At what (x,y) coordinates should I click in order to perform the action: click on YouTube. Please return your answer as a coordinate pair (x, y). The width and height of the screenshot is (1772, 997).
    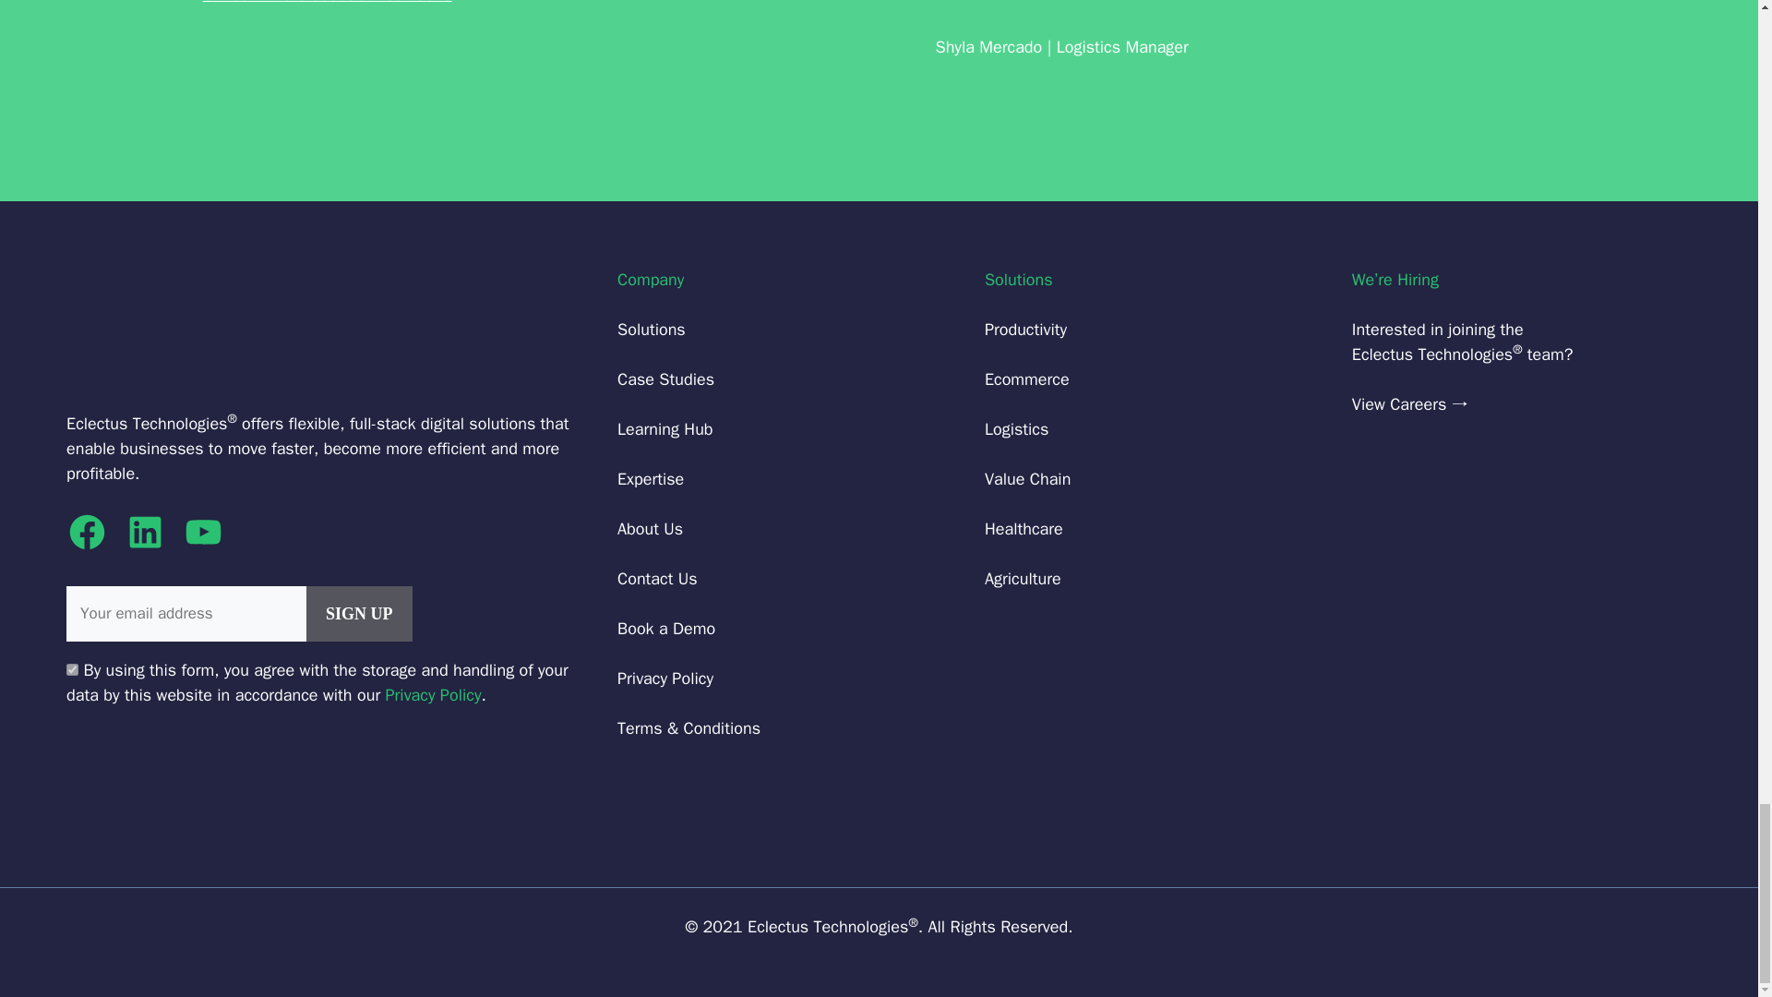
    Looking at the image, I should click on (203, 532).